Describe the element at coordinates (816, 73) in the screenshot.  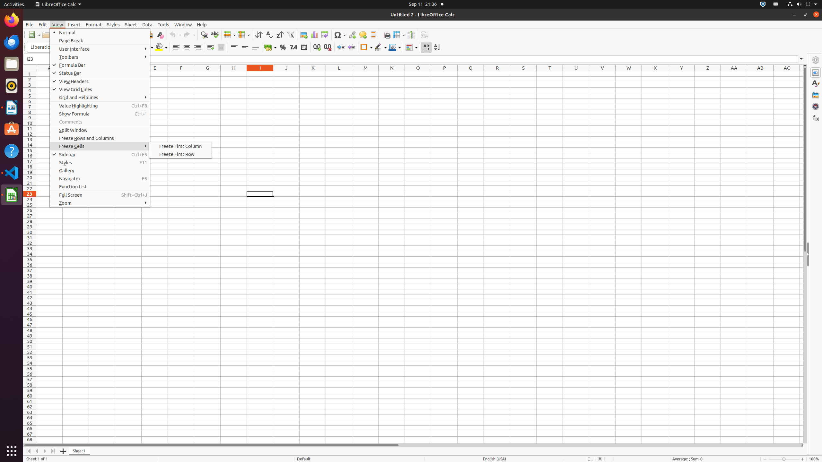
I see `Properties` at that location.